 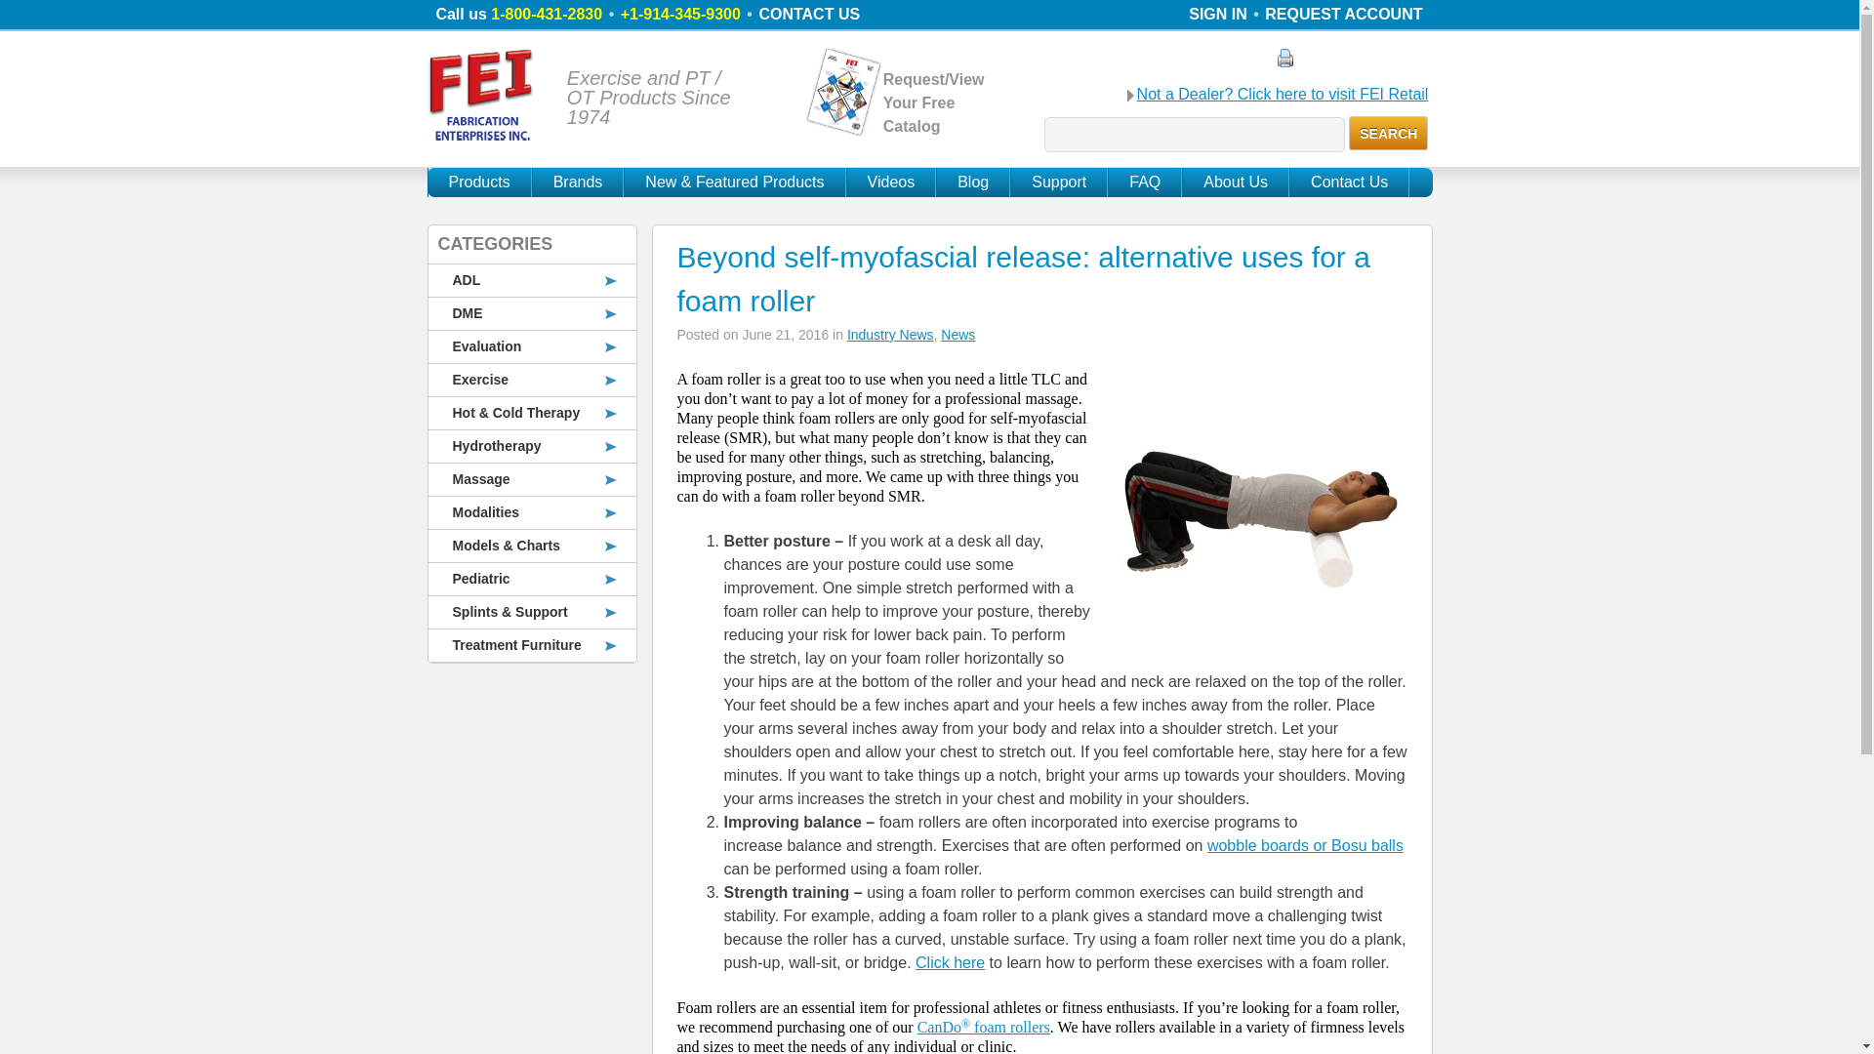 I want to click on View all posts in Industry News, so click(x=890, y=334).